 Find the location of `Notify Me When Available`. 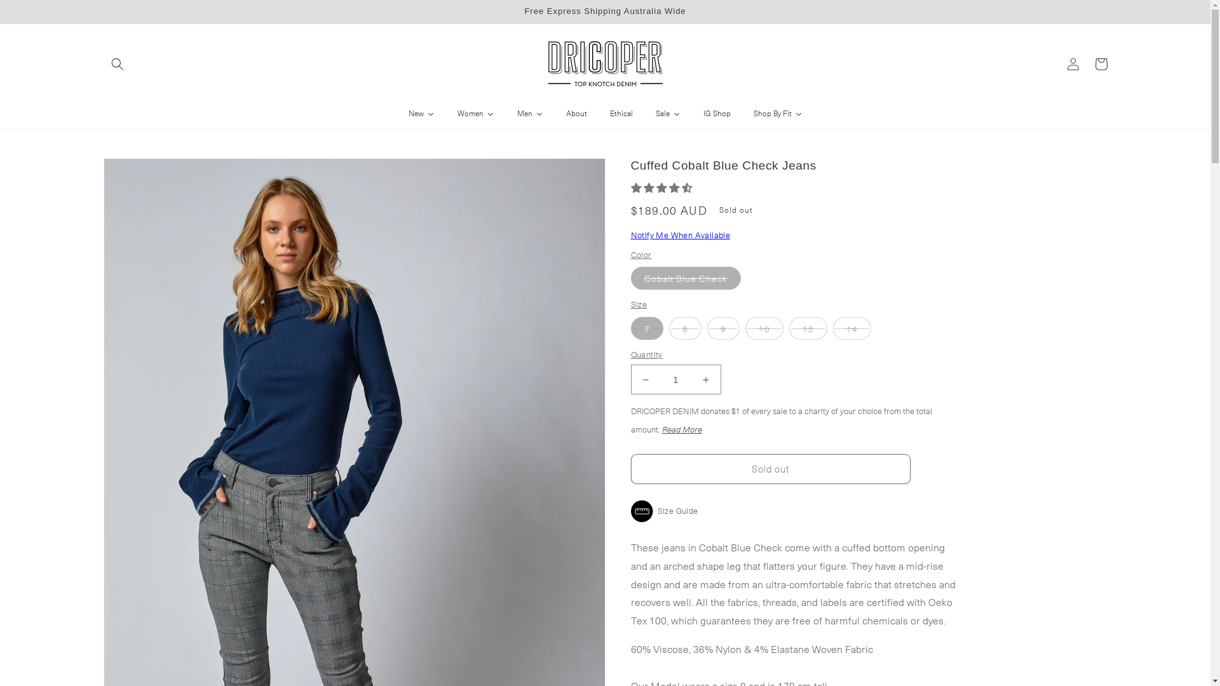

Notify Me When Available is located at coordinates (680, 235).